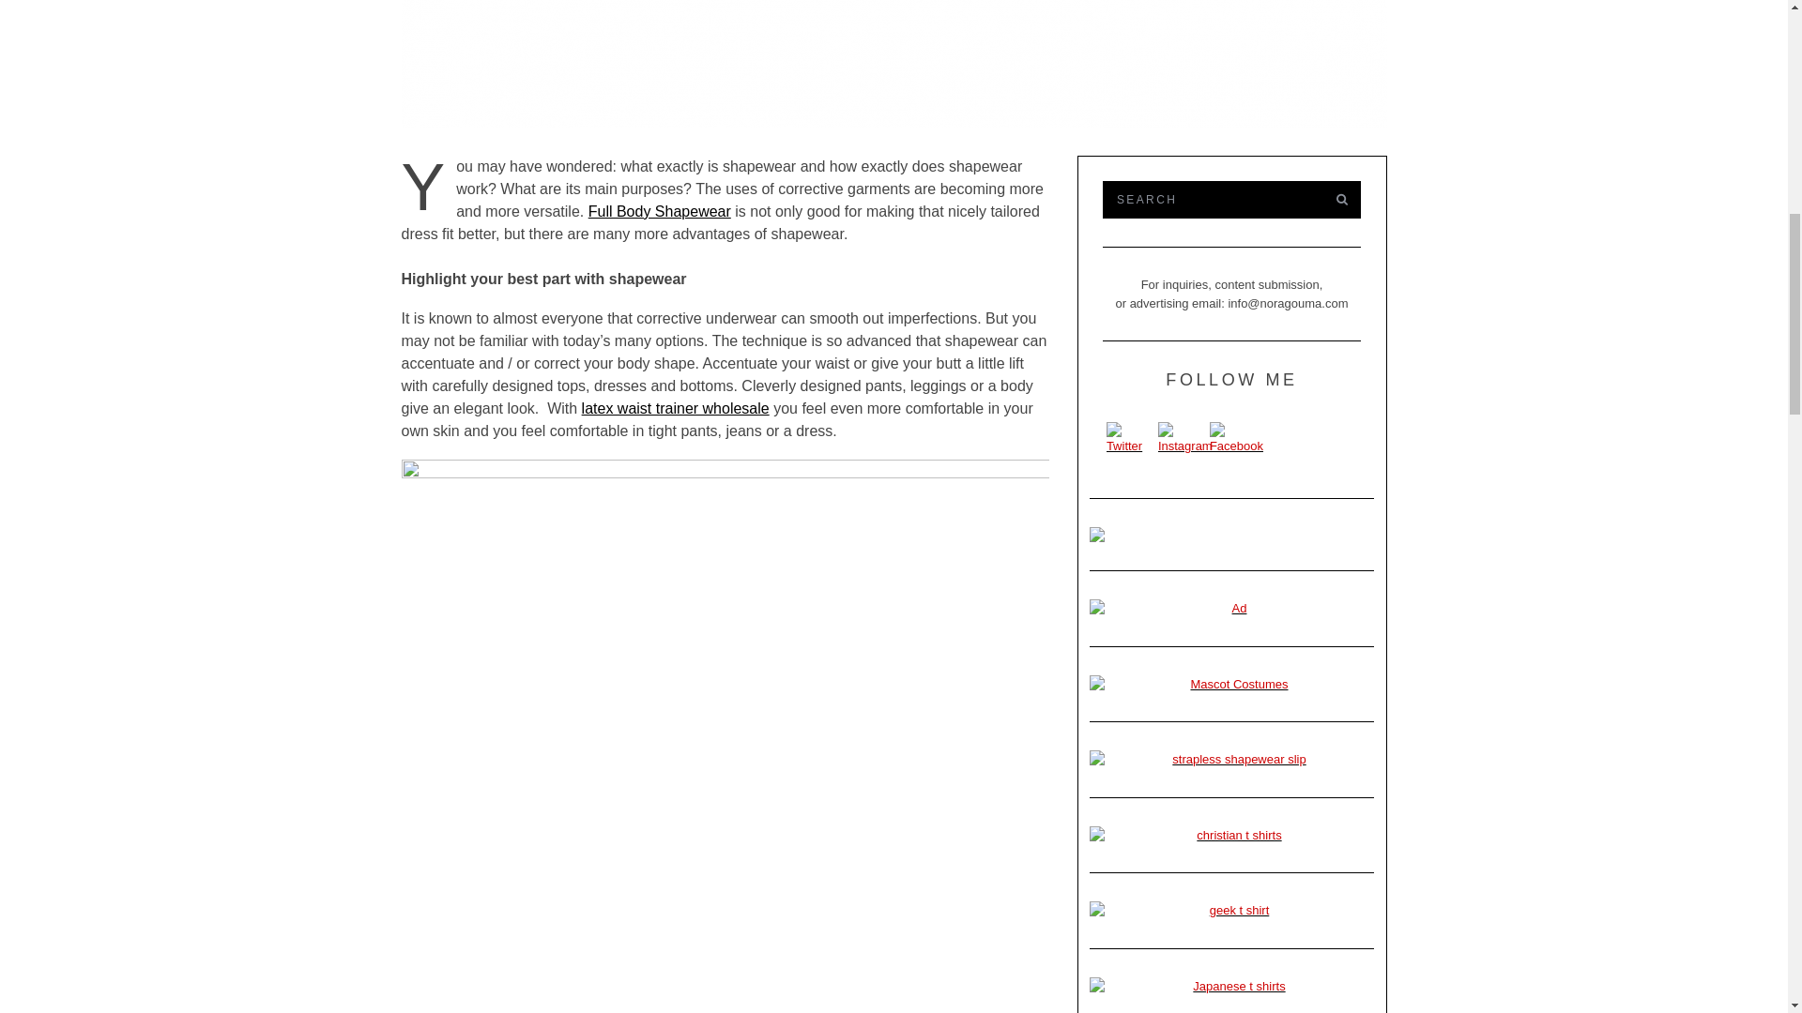 The width and height of the screenshot is (1802, 1013). What do you see at coordinates (1231, 685) in the screenshot?
I see `Affordbable Mascot Costumes for Every Event - Buyamascot.com` at bounding box center [1231, 685].